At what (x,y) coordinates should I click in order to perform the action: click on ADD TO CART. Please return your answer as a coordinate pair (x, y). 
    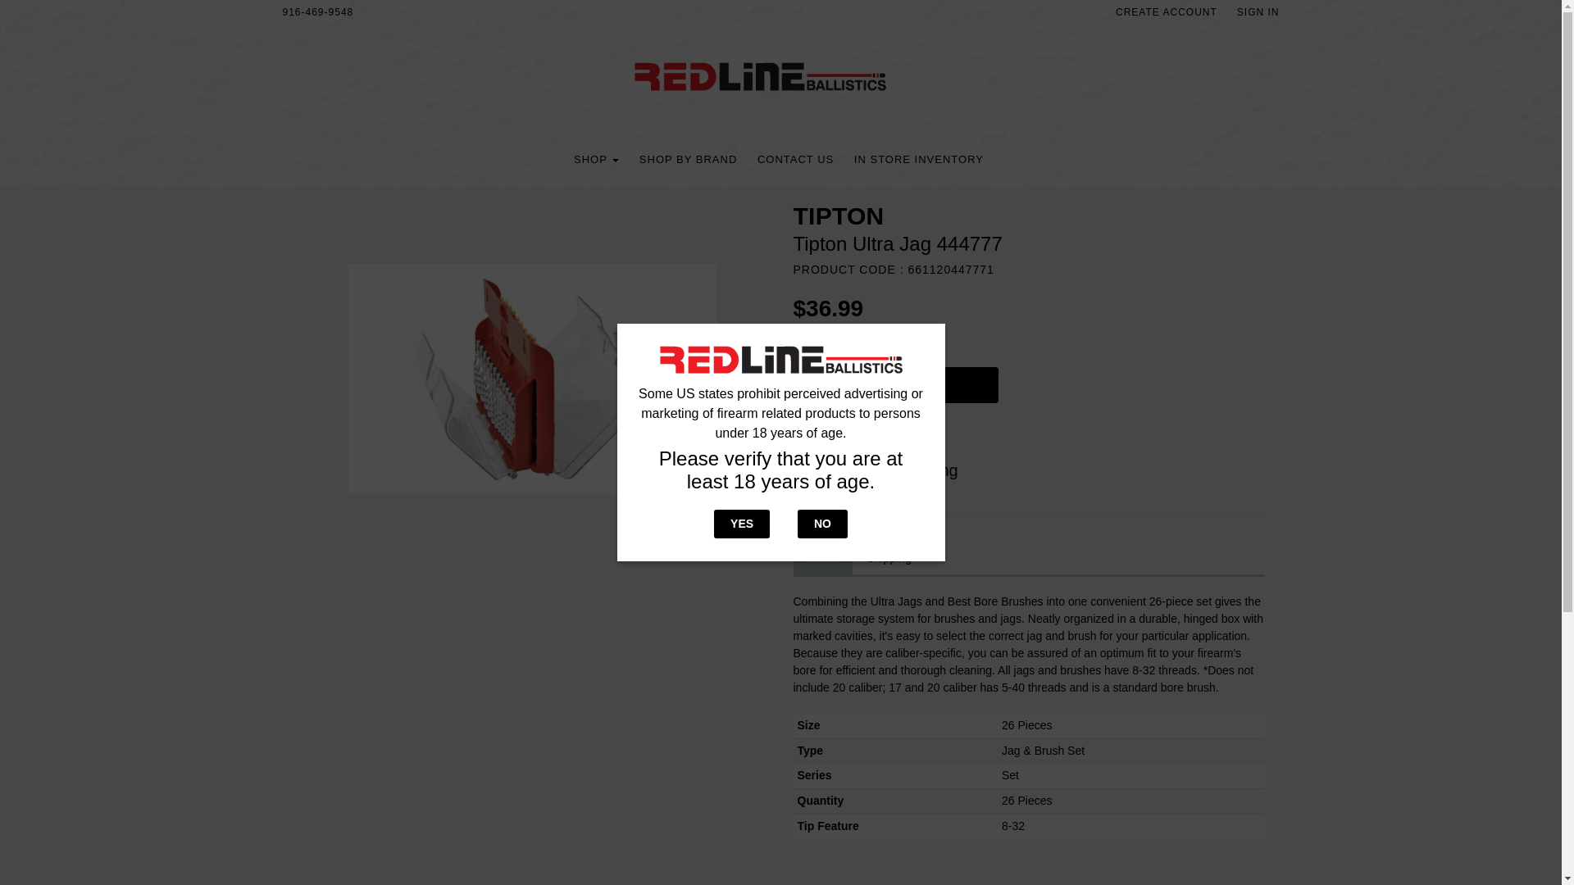
    Looking at the image, I should click on (895, 385).